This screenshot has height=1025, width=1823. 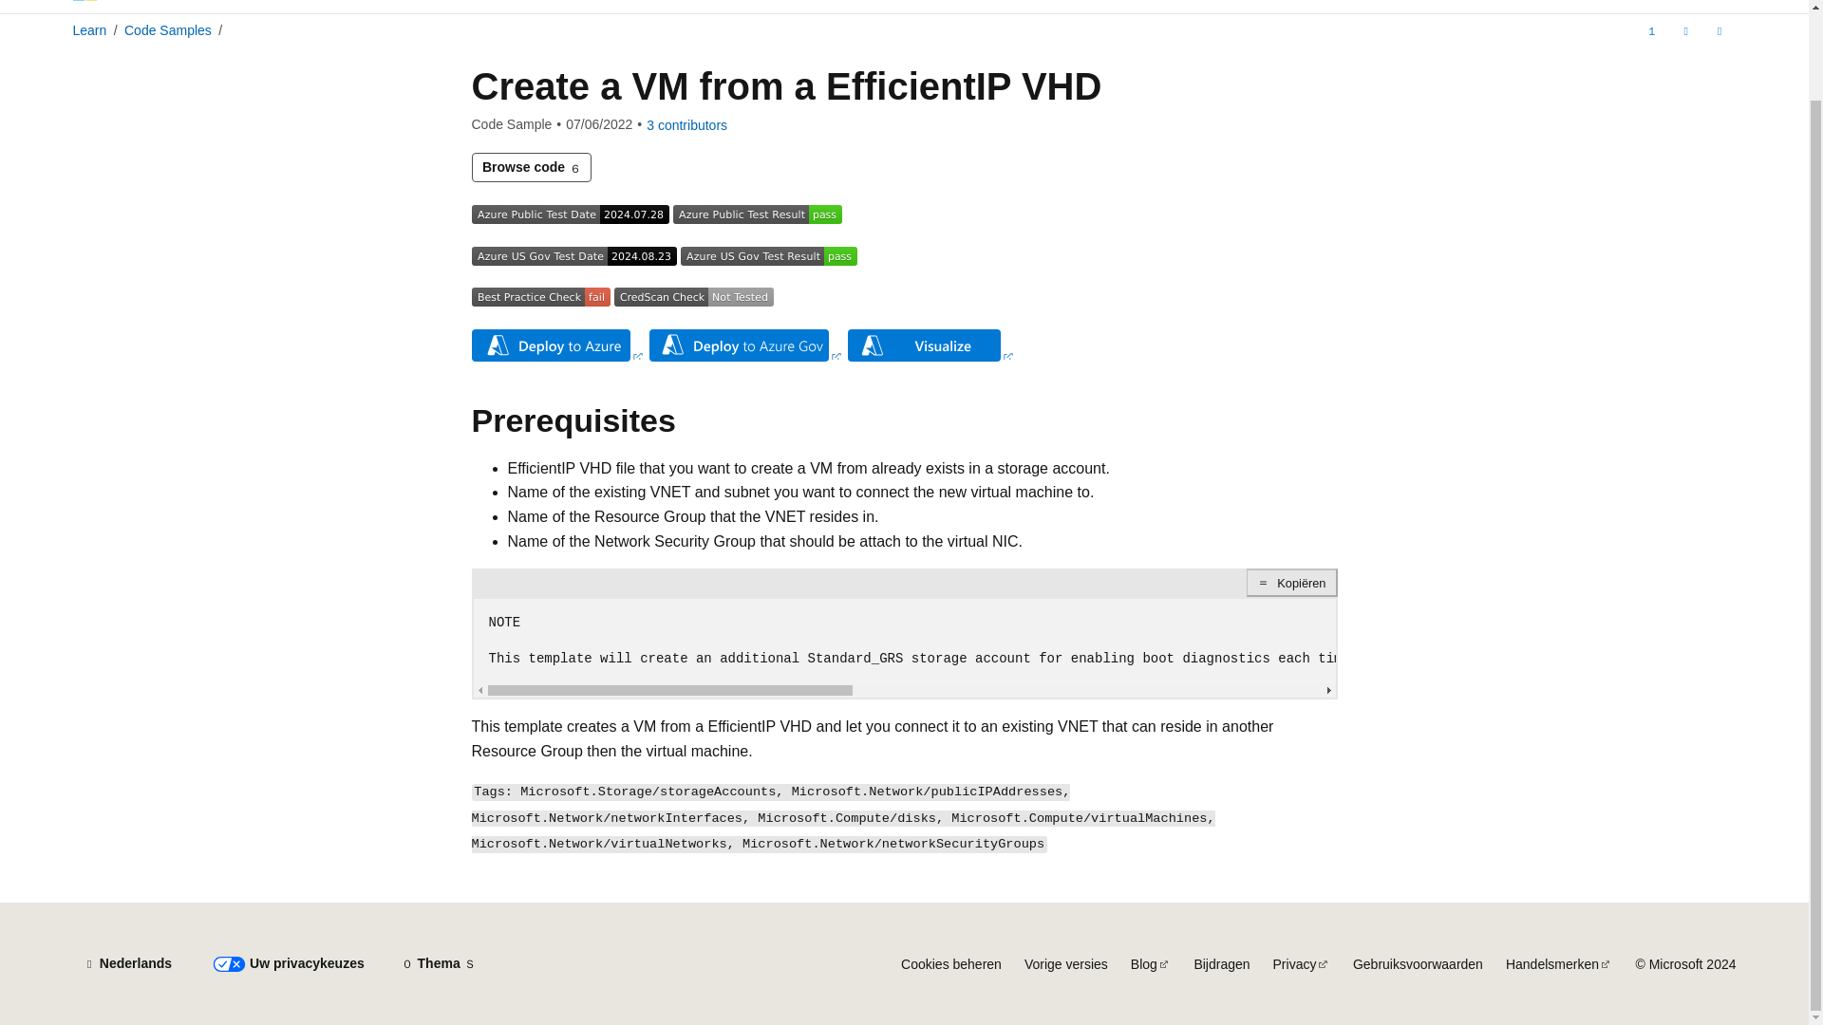 What do you see at coordinates (154, 3) in the screenshot?
I see `Learn` at bounding box center [154, 3].